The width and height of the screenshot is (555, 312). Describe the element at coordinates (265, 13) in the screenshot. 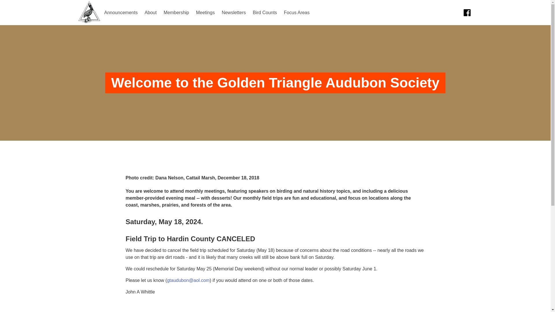

I see `Bird Counts` at that location.